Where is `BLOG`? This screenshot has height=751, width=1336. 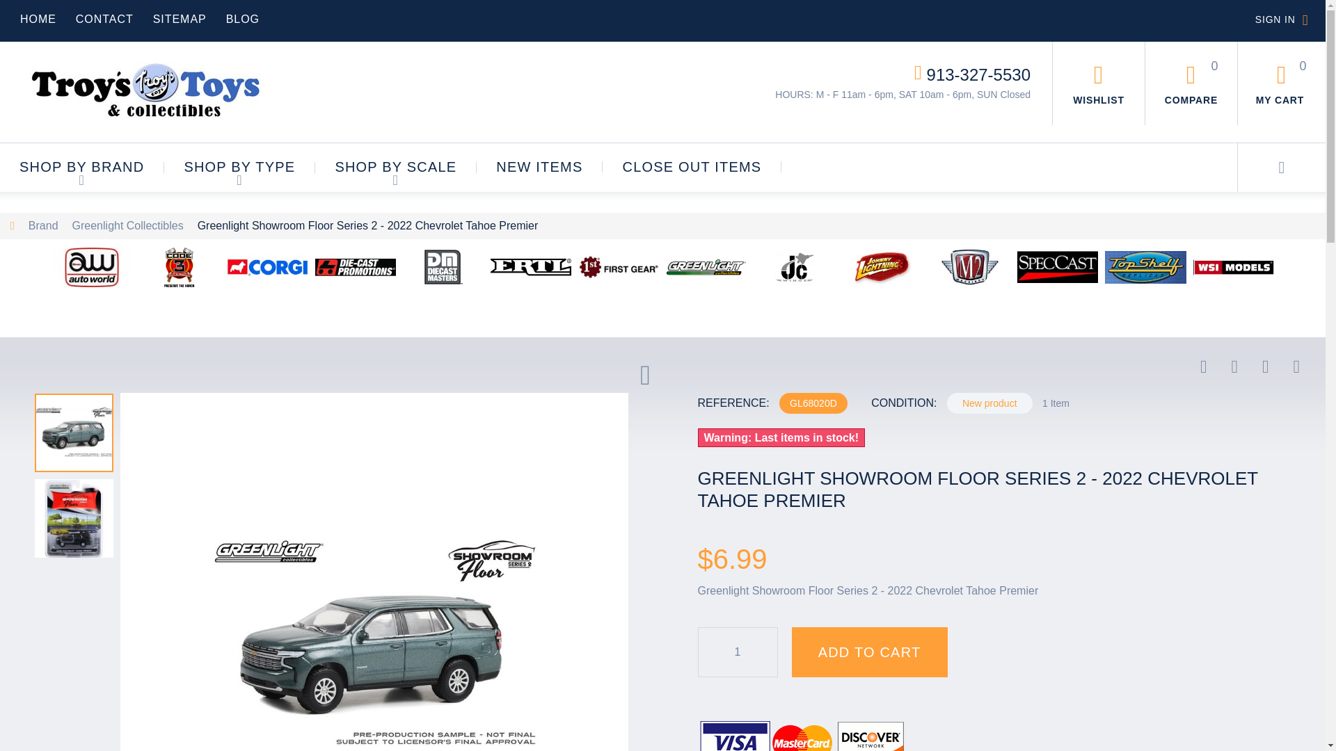
BLOG is located at coordinates (242, 19).